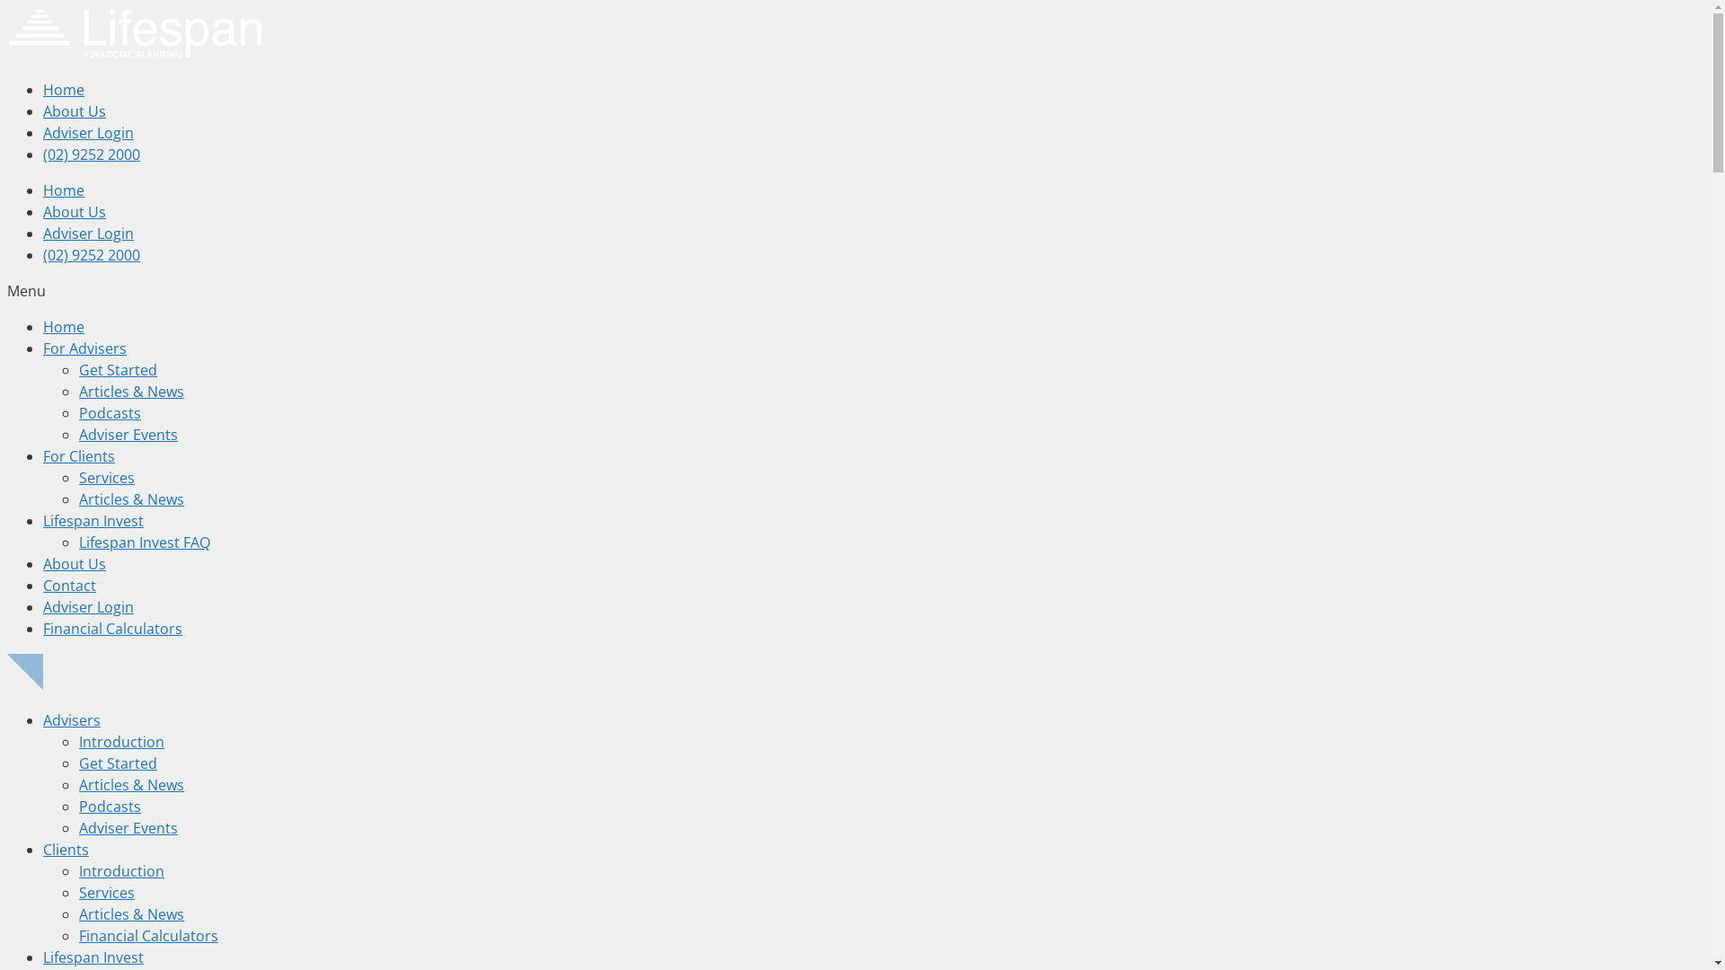 The height and width of the screenshot is (970, 1725). What do you see at coordinates (110, 413) in the screenshot?
I see `Podcasts` at bounding box center [110, 413].